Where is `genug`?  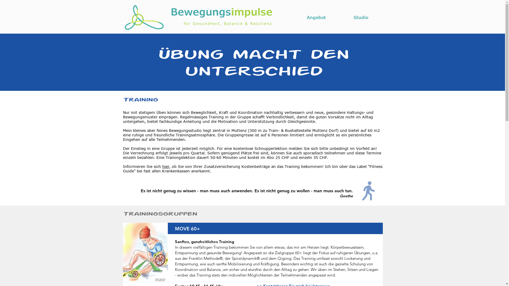
genug is located at coordinates (170, 191).